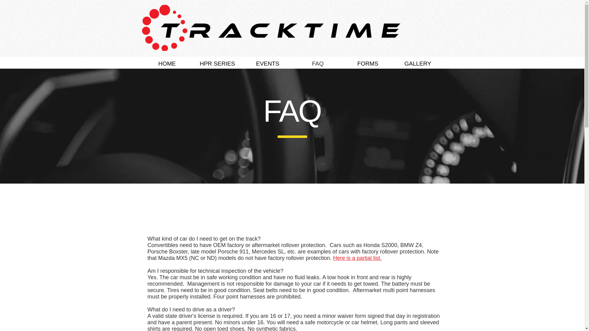  Describe the element at coordinates (268, 63) in the screenshot. I see `EVENTS` at that location.